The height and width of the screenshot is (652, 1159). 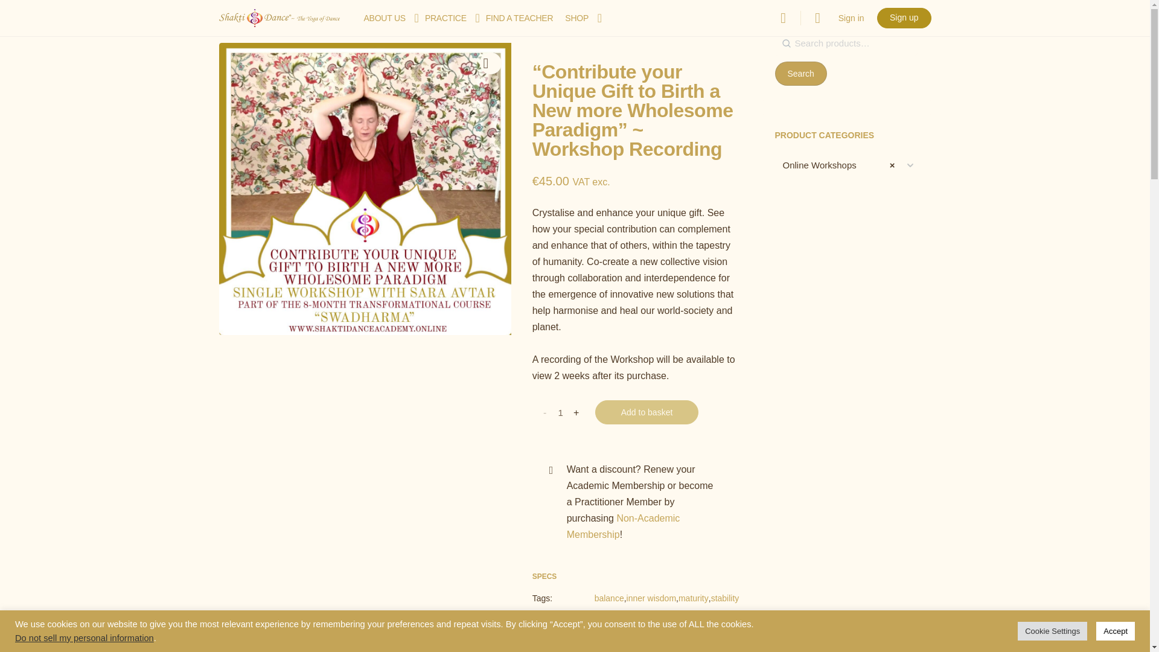 I want to click on Online Workshops, so click(x=835, y=165).